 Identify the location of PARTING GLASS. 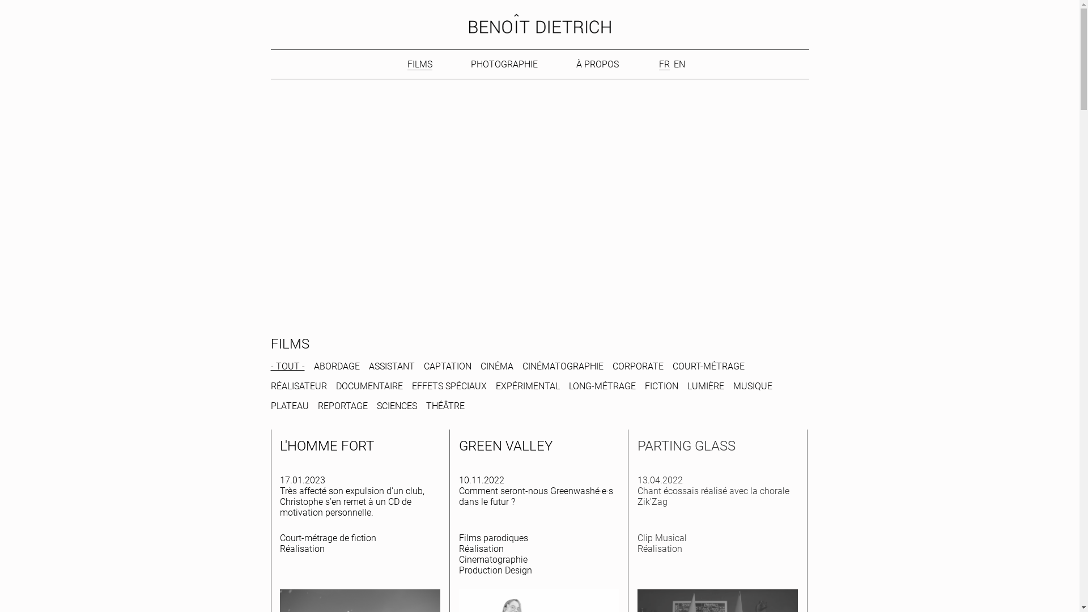
(687, 448).